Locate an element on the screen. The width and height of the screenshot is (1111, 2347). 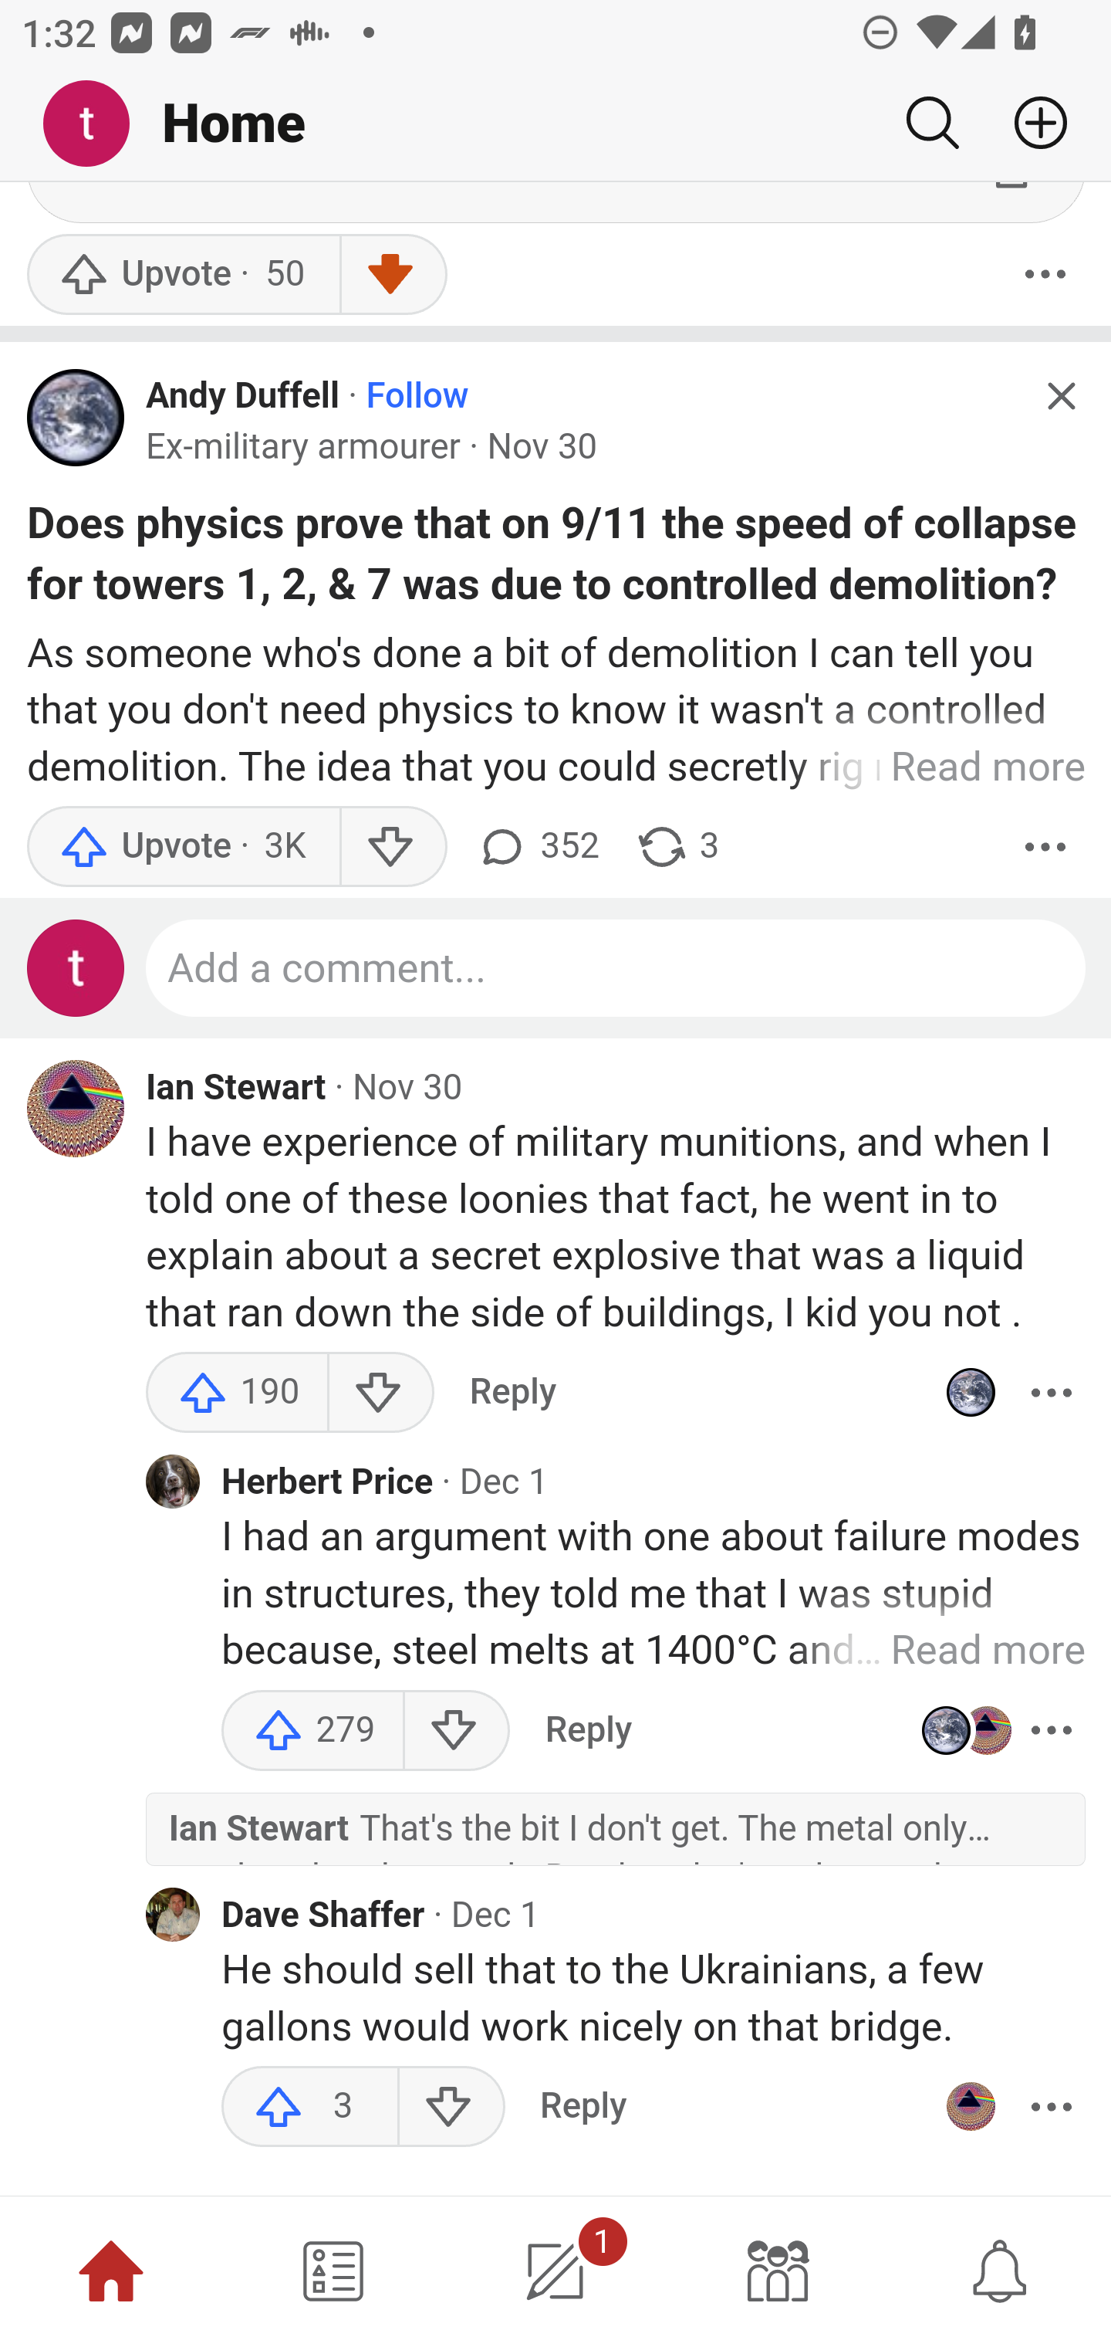
Upvote is located at coordinates (183, 848).